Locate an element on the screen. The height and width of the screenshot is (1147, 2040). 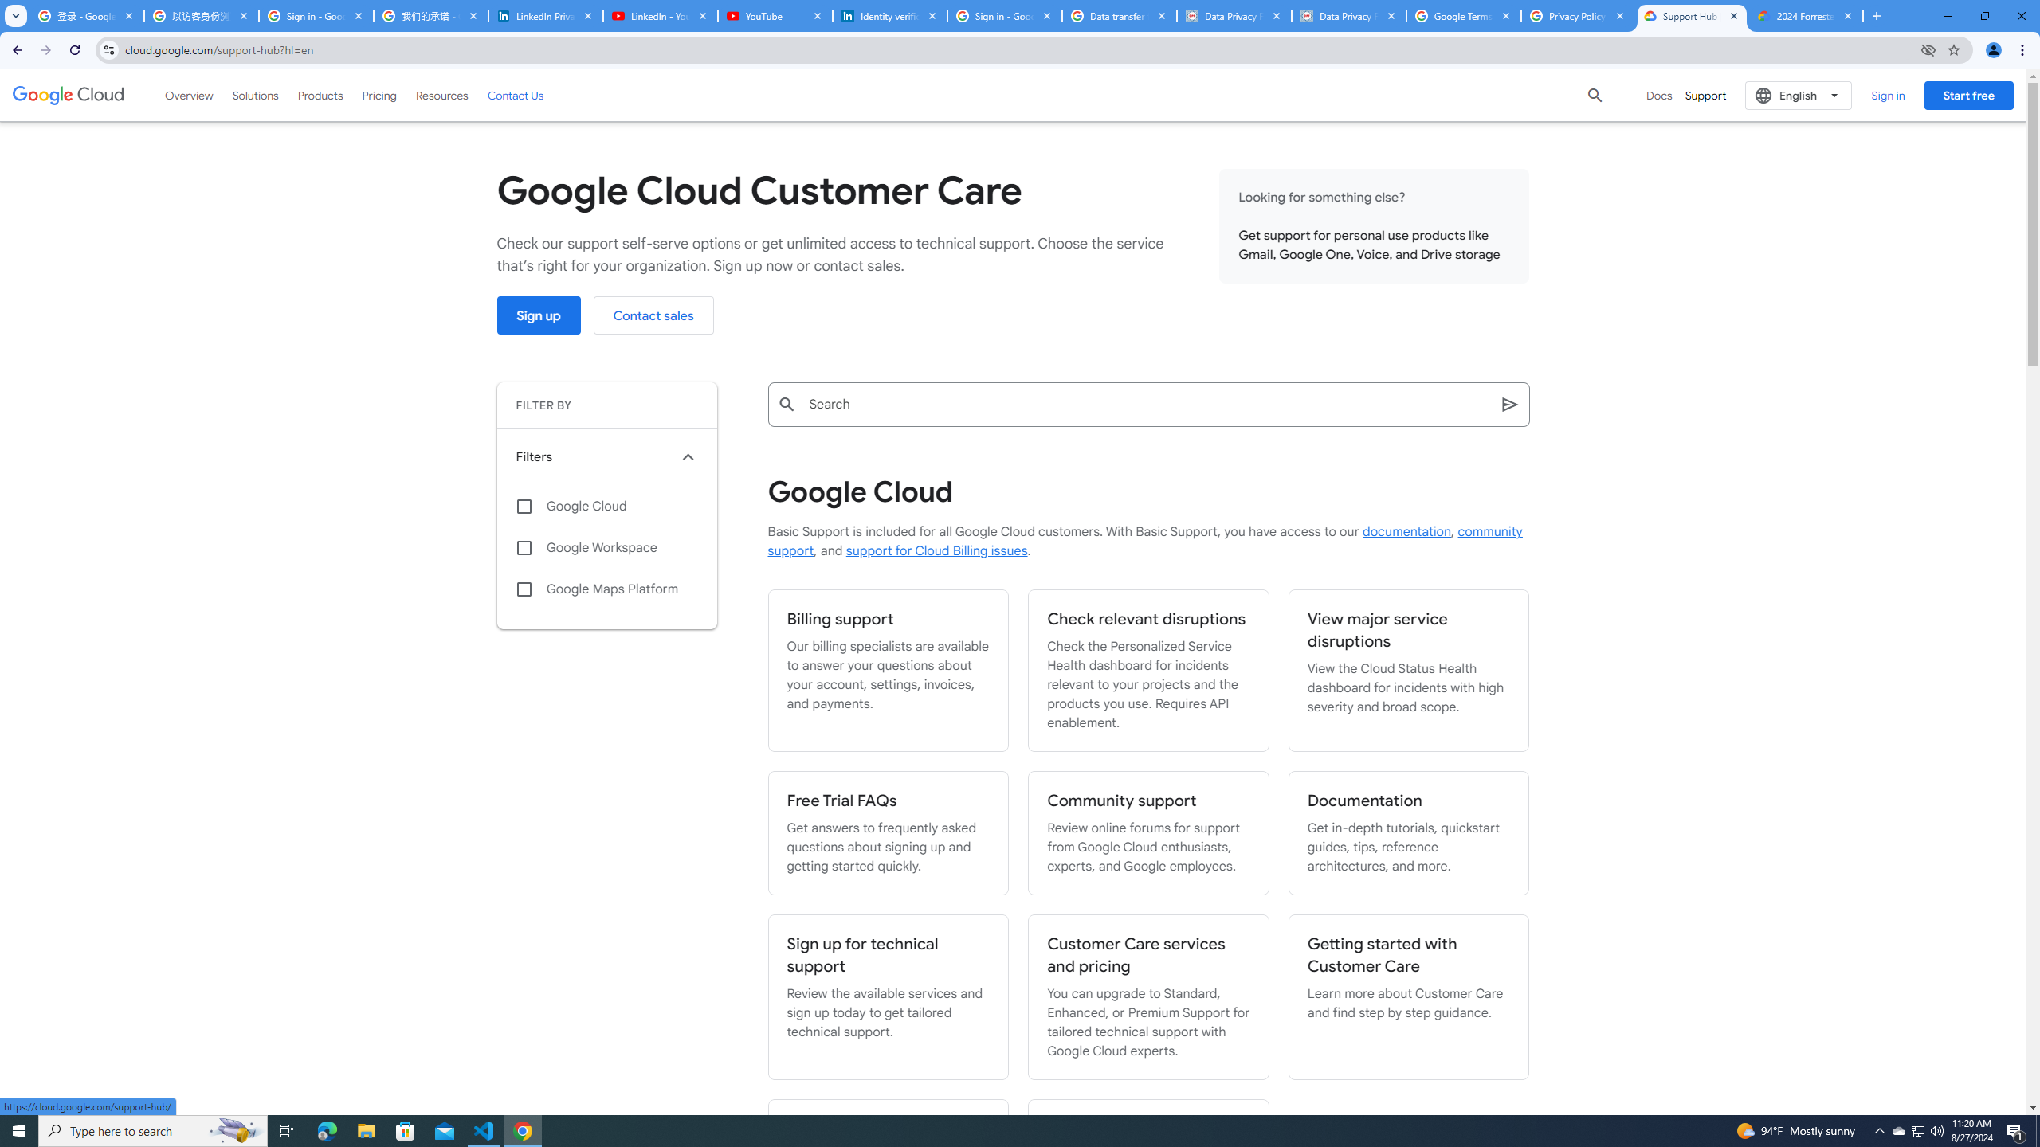
Sign in - Google Accounts is located at coordinates (1004, 16).